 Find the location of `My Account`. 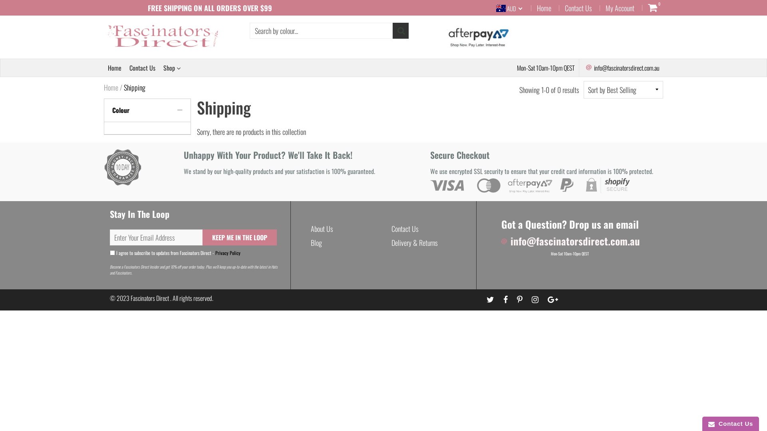

My Account is located at coordinates (620, 8).